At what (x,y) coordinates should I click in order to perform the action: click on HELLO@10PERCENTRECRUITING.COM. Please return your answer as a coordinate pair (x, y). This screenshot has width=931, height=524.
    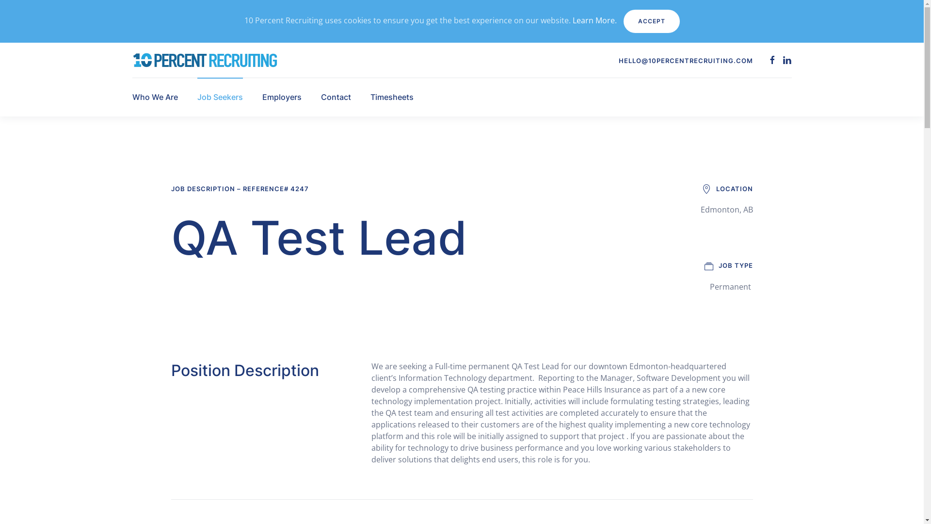
    Looking at the image, I should click on (686, 61).